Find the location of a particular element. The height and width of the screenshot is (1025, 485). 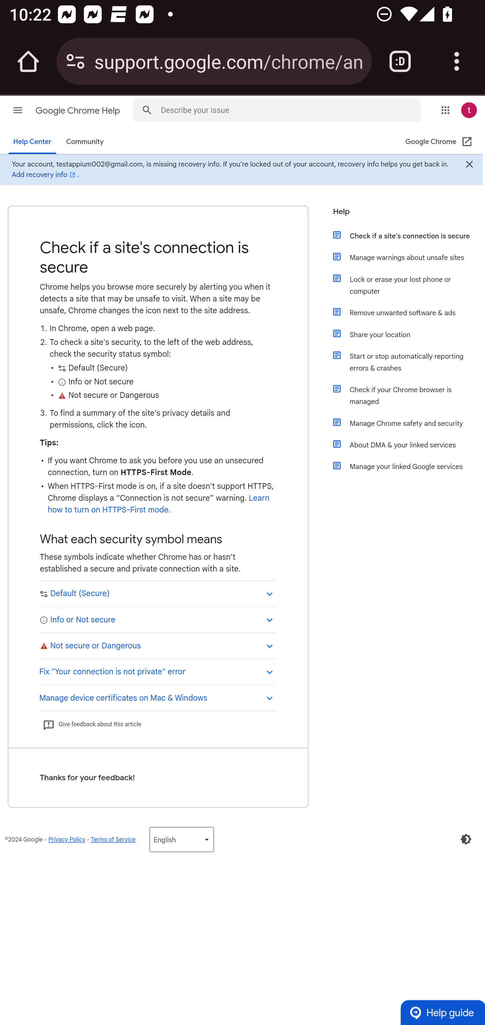

Customize and control Google Chrome is located at coordinates (457, 61).